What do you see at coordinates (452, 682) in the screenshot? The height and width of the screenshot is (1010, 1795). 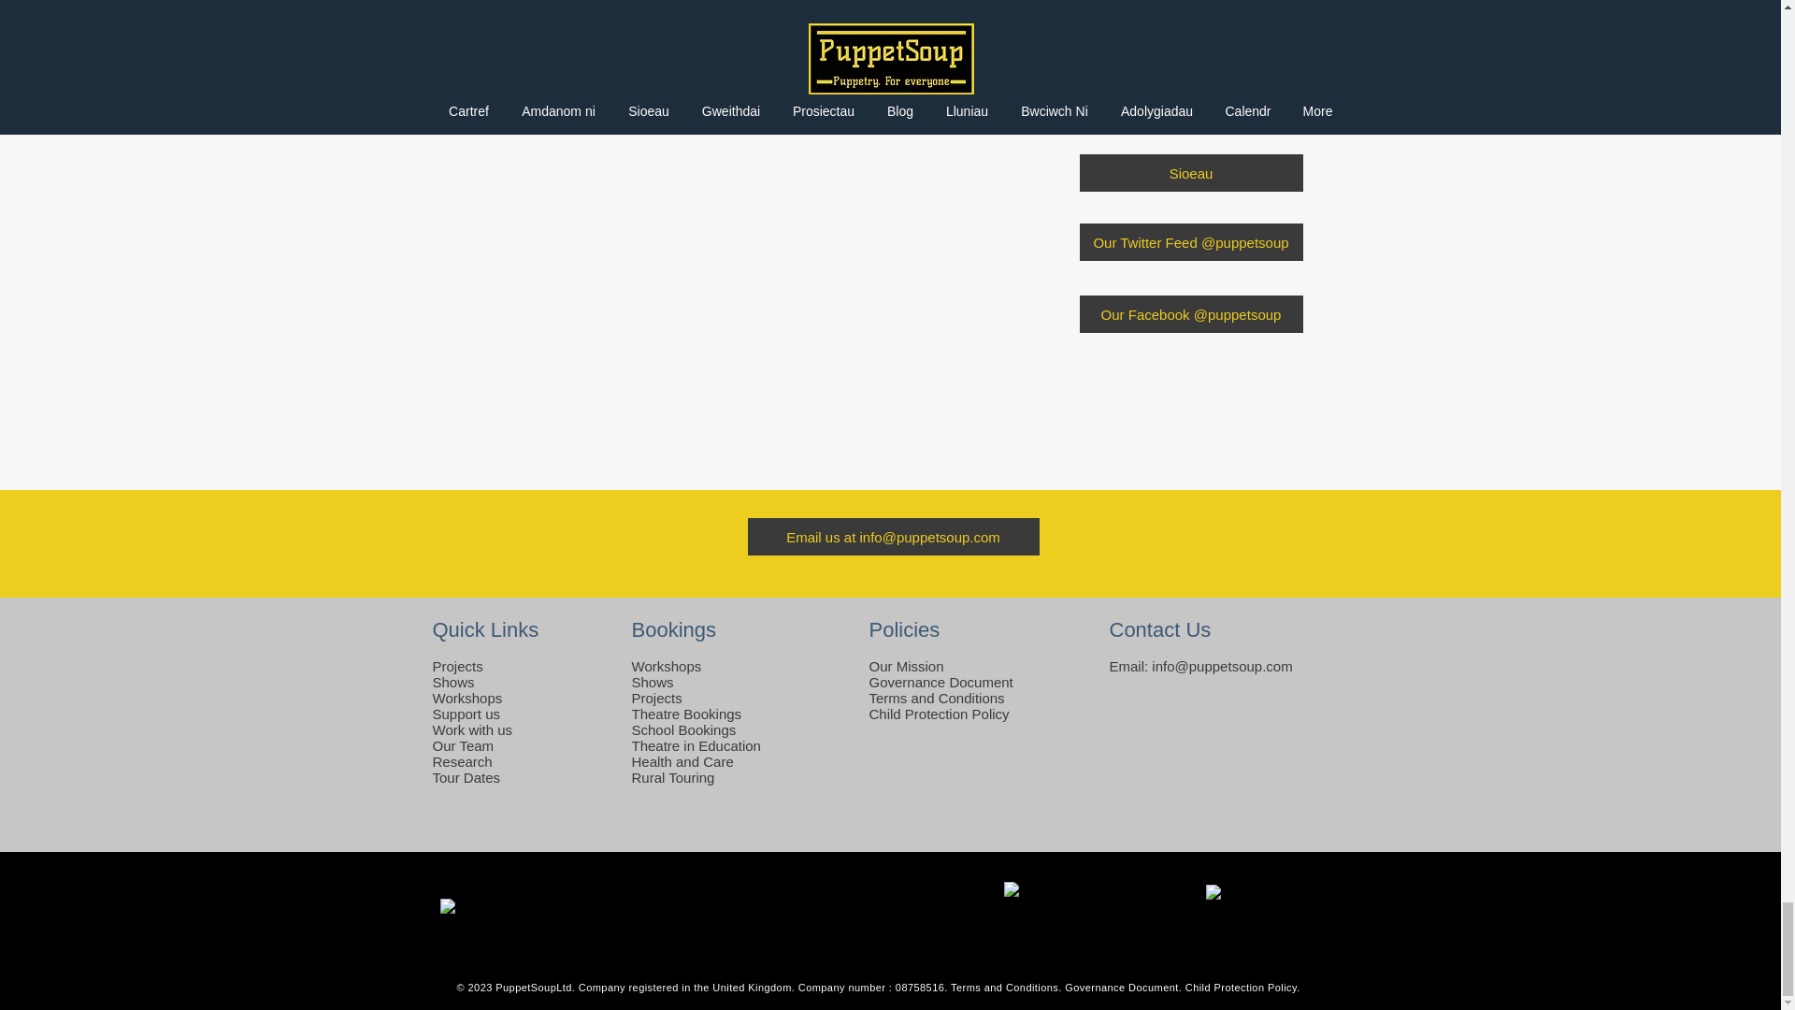 I see `Shows` at bounding box center [452, 682].